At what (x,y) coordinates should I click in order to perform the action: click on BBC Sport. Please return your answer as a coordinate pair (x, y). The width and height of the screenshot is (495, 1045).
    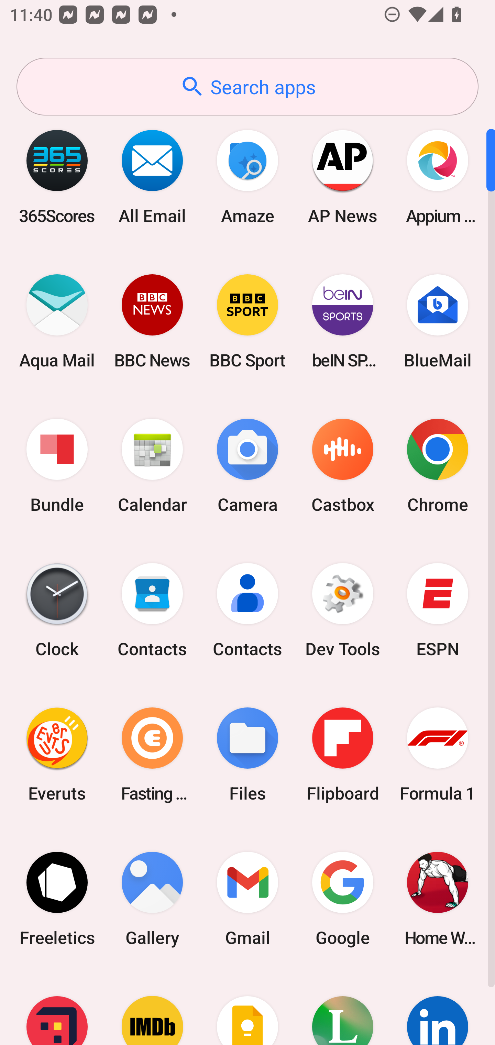
    Looking at the image, I should click on (247, 321).